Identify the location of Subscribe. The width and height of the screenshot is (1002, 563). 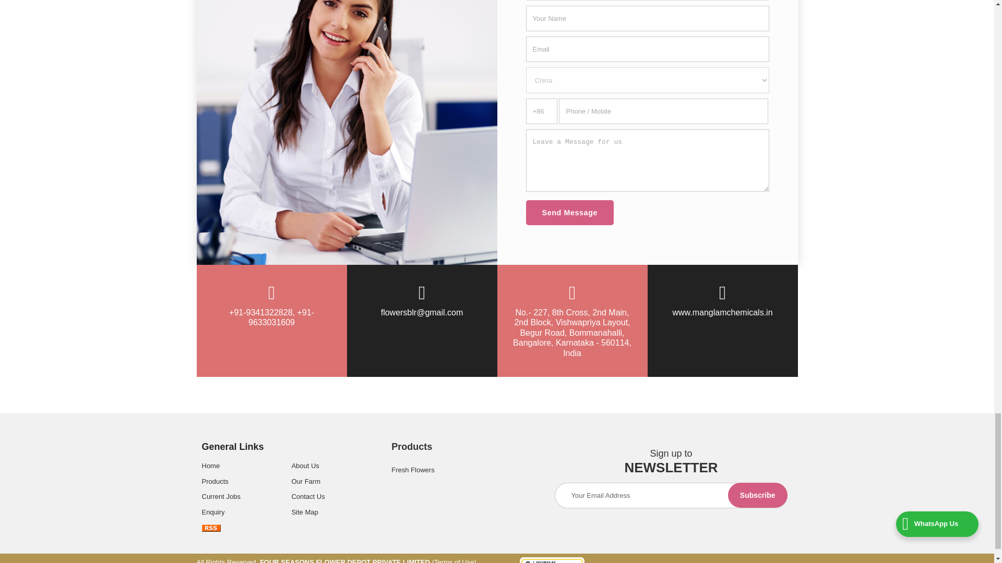
(758, 495).